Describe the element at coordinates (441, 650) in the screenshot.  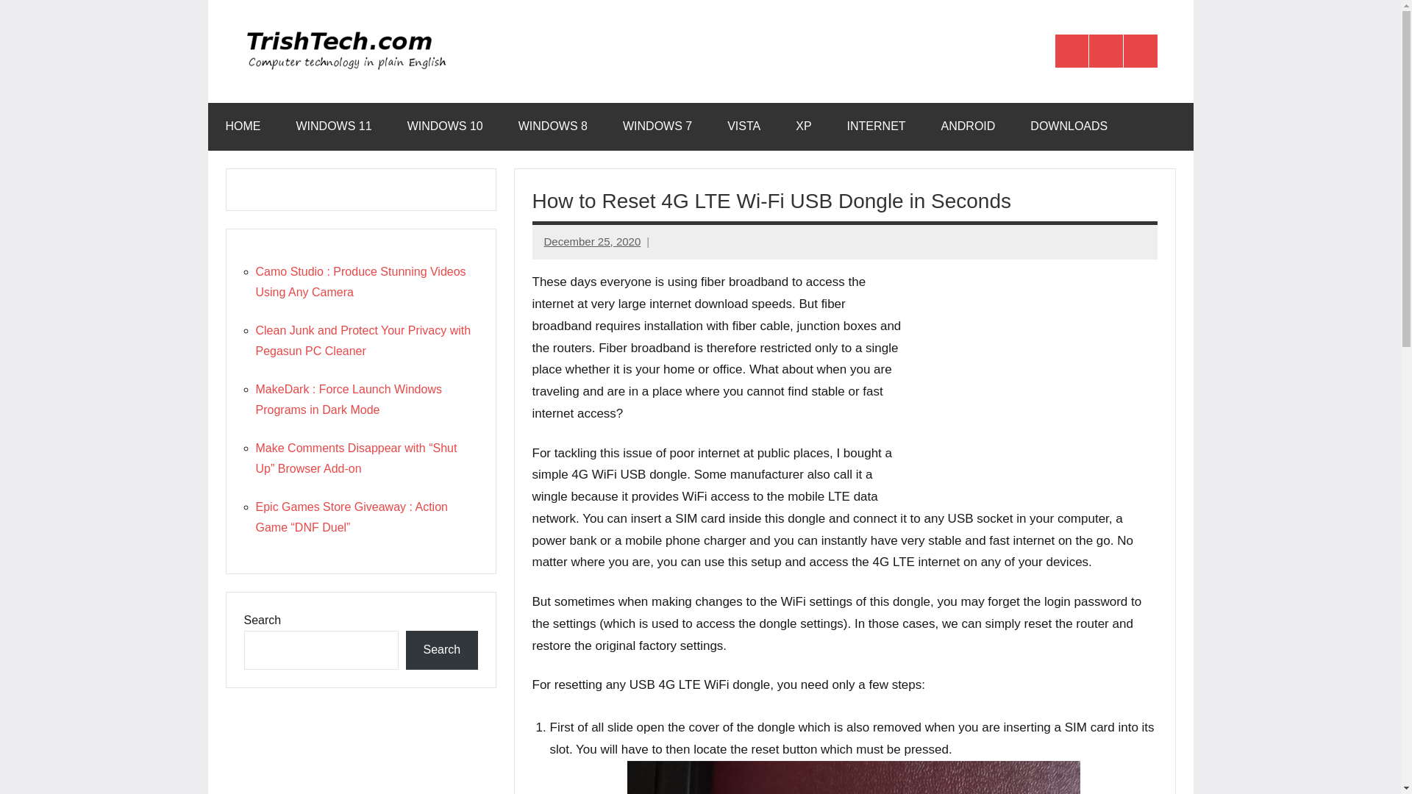
I see `Search` at that location.